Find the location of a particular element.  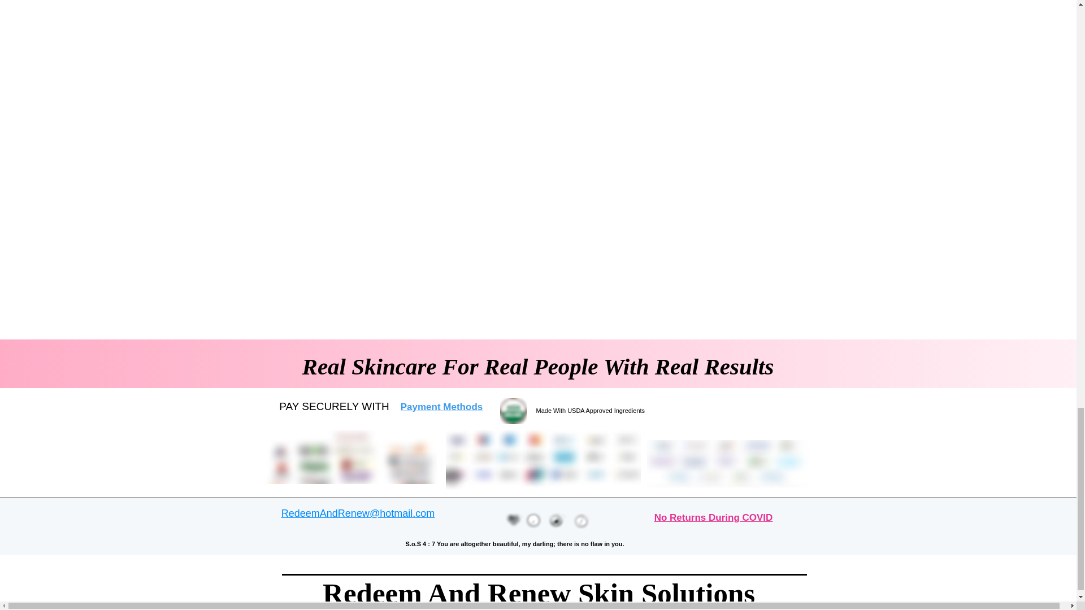

Redeem And Renew Skin Solutions  is located at coordinates (542, 593).